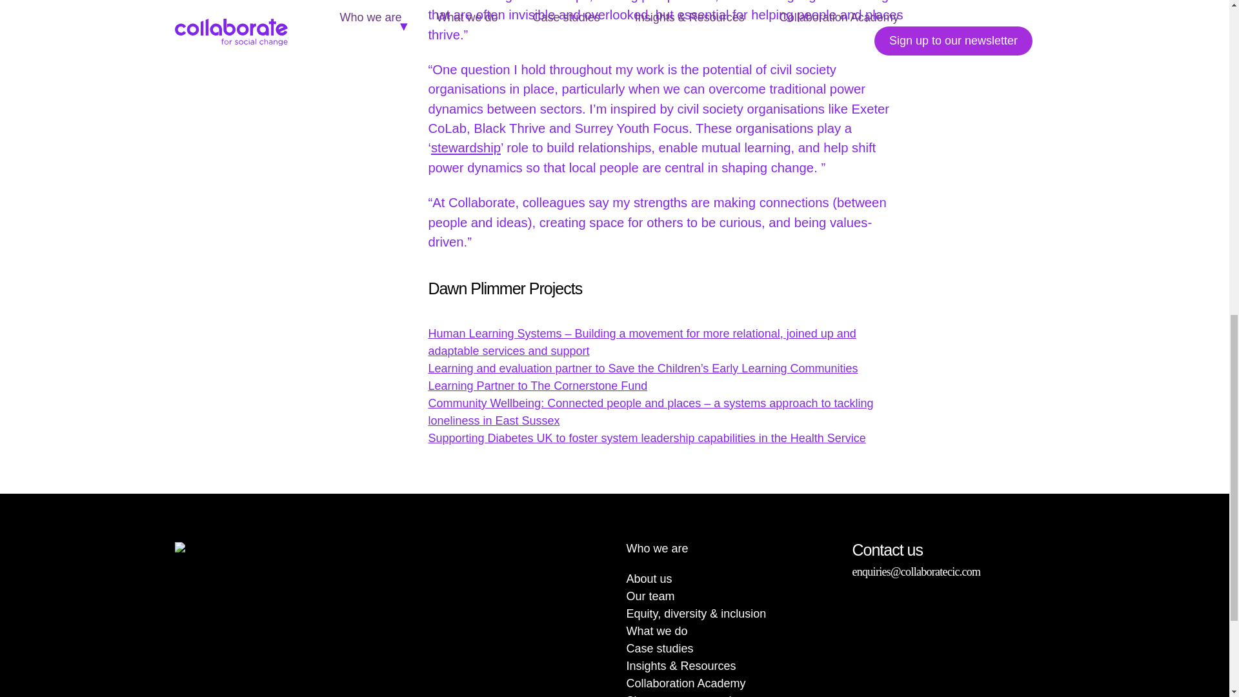 Image resolution: width=1239 pixels, height=697 pixels. Describe the element at coordinates (466, 147) in the screenshot. I see `stewardship` at that location.